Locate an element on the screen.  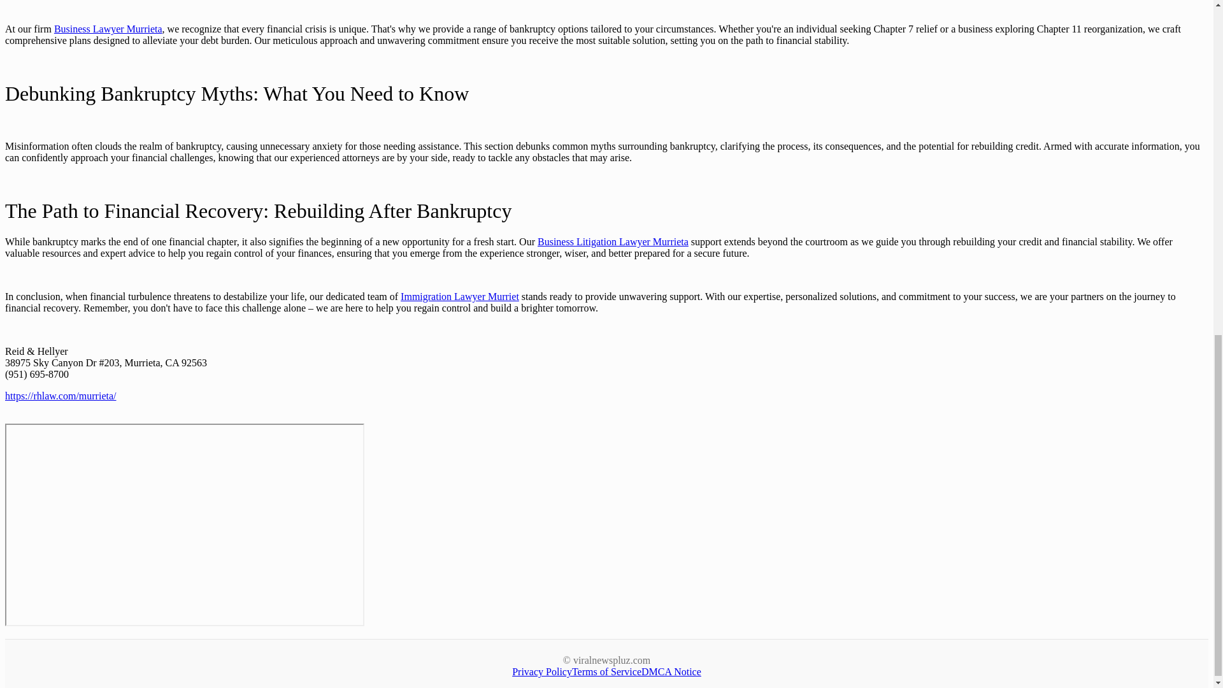
Immigration Lawyer Murriet is located at coordinates (460, 296).